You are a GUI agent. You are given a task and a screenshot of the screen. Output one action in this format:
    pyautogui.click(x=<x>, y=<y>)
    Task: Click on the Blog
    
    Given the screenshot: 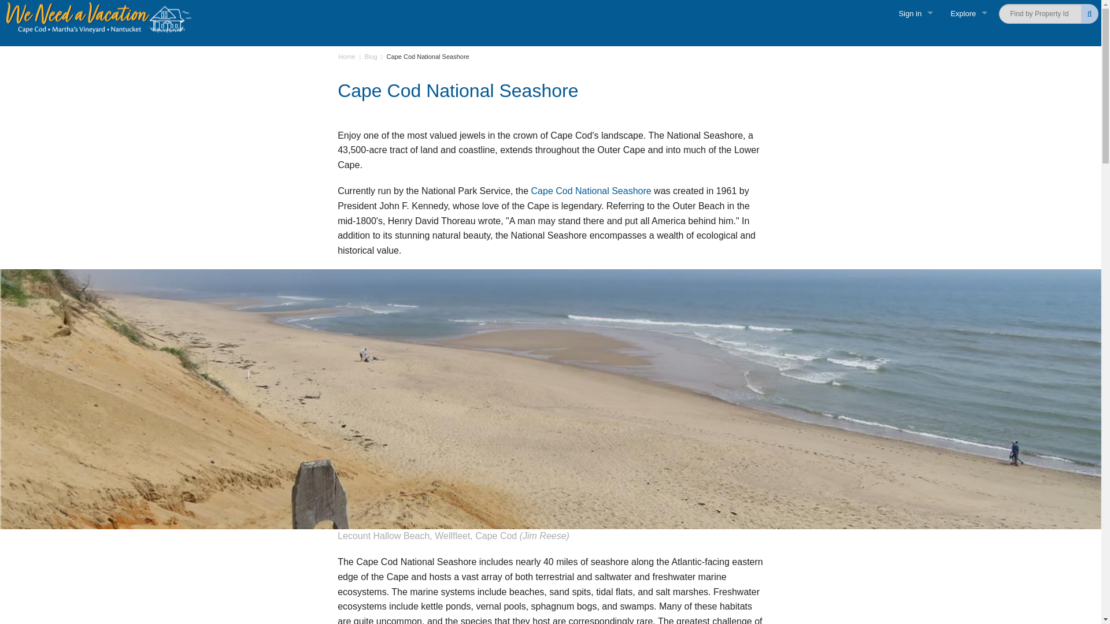 What is the action you would take?
    pyautogui.click(x=366, y=57)
    